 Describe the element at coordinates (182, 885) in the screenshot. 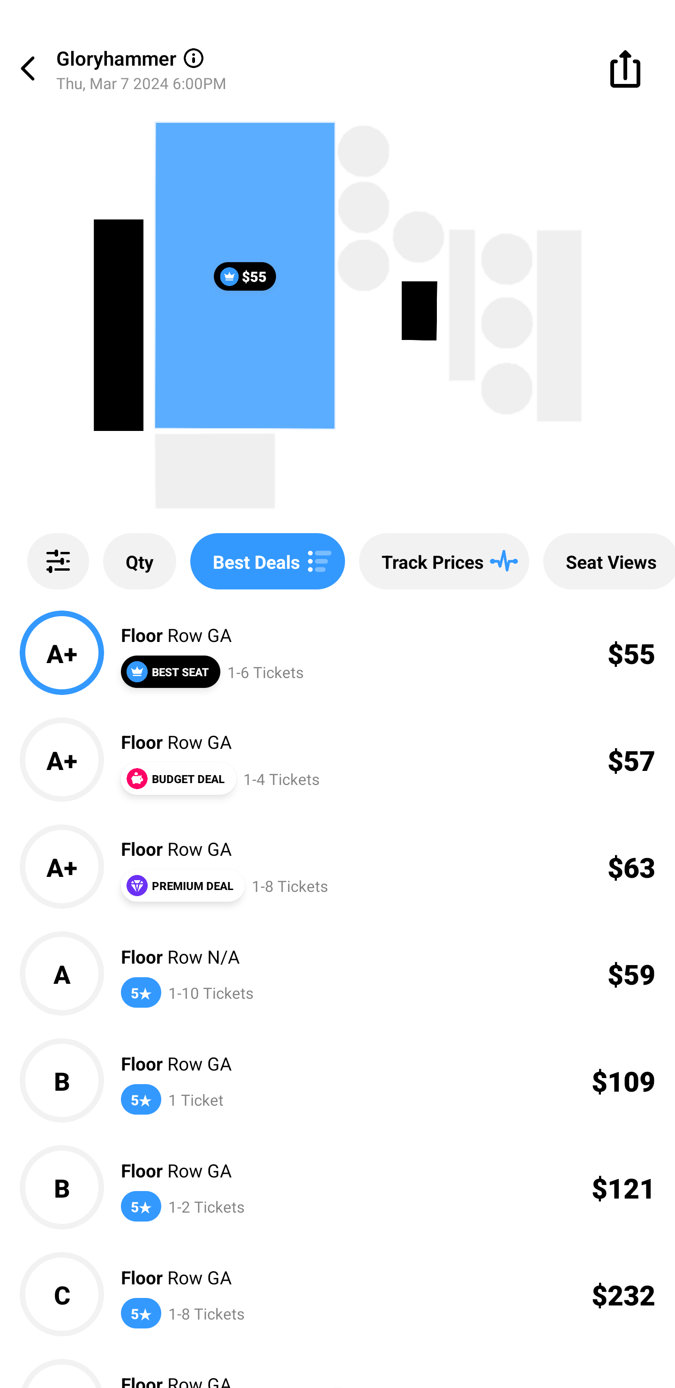

I see `PREMIUM DEAL` at that location.